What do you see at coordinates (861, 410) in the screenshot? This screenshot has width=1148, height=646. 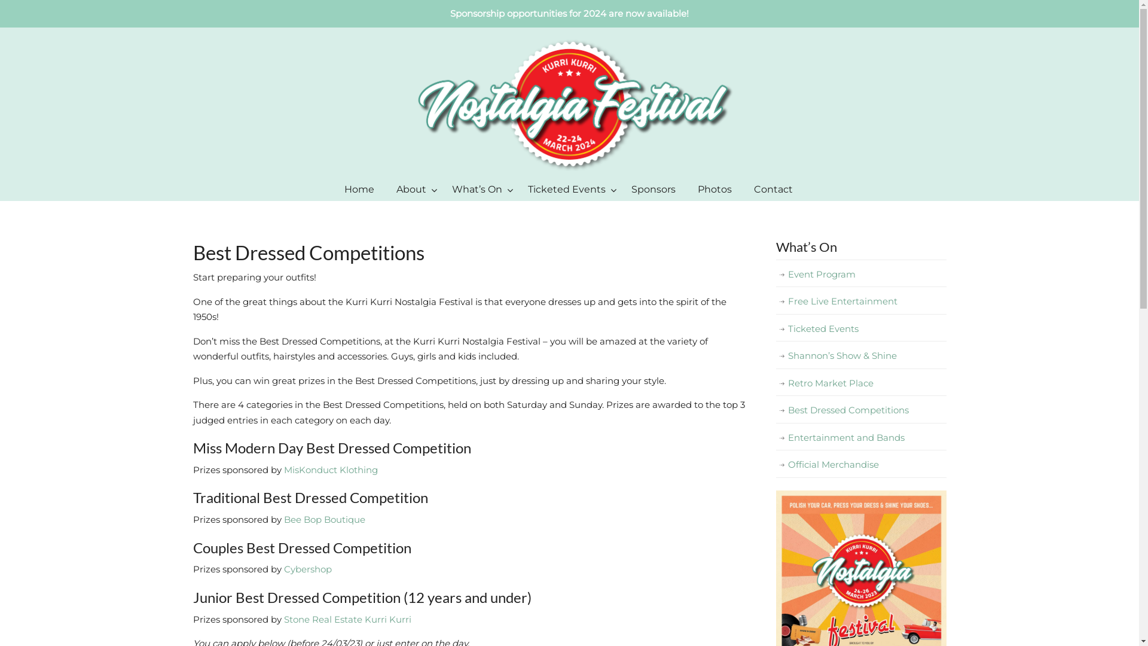 I see `Best Dressed Competitions` at bounding box center [861, 410].